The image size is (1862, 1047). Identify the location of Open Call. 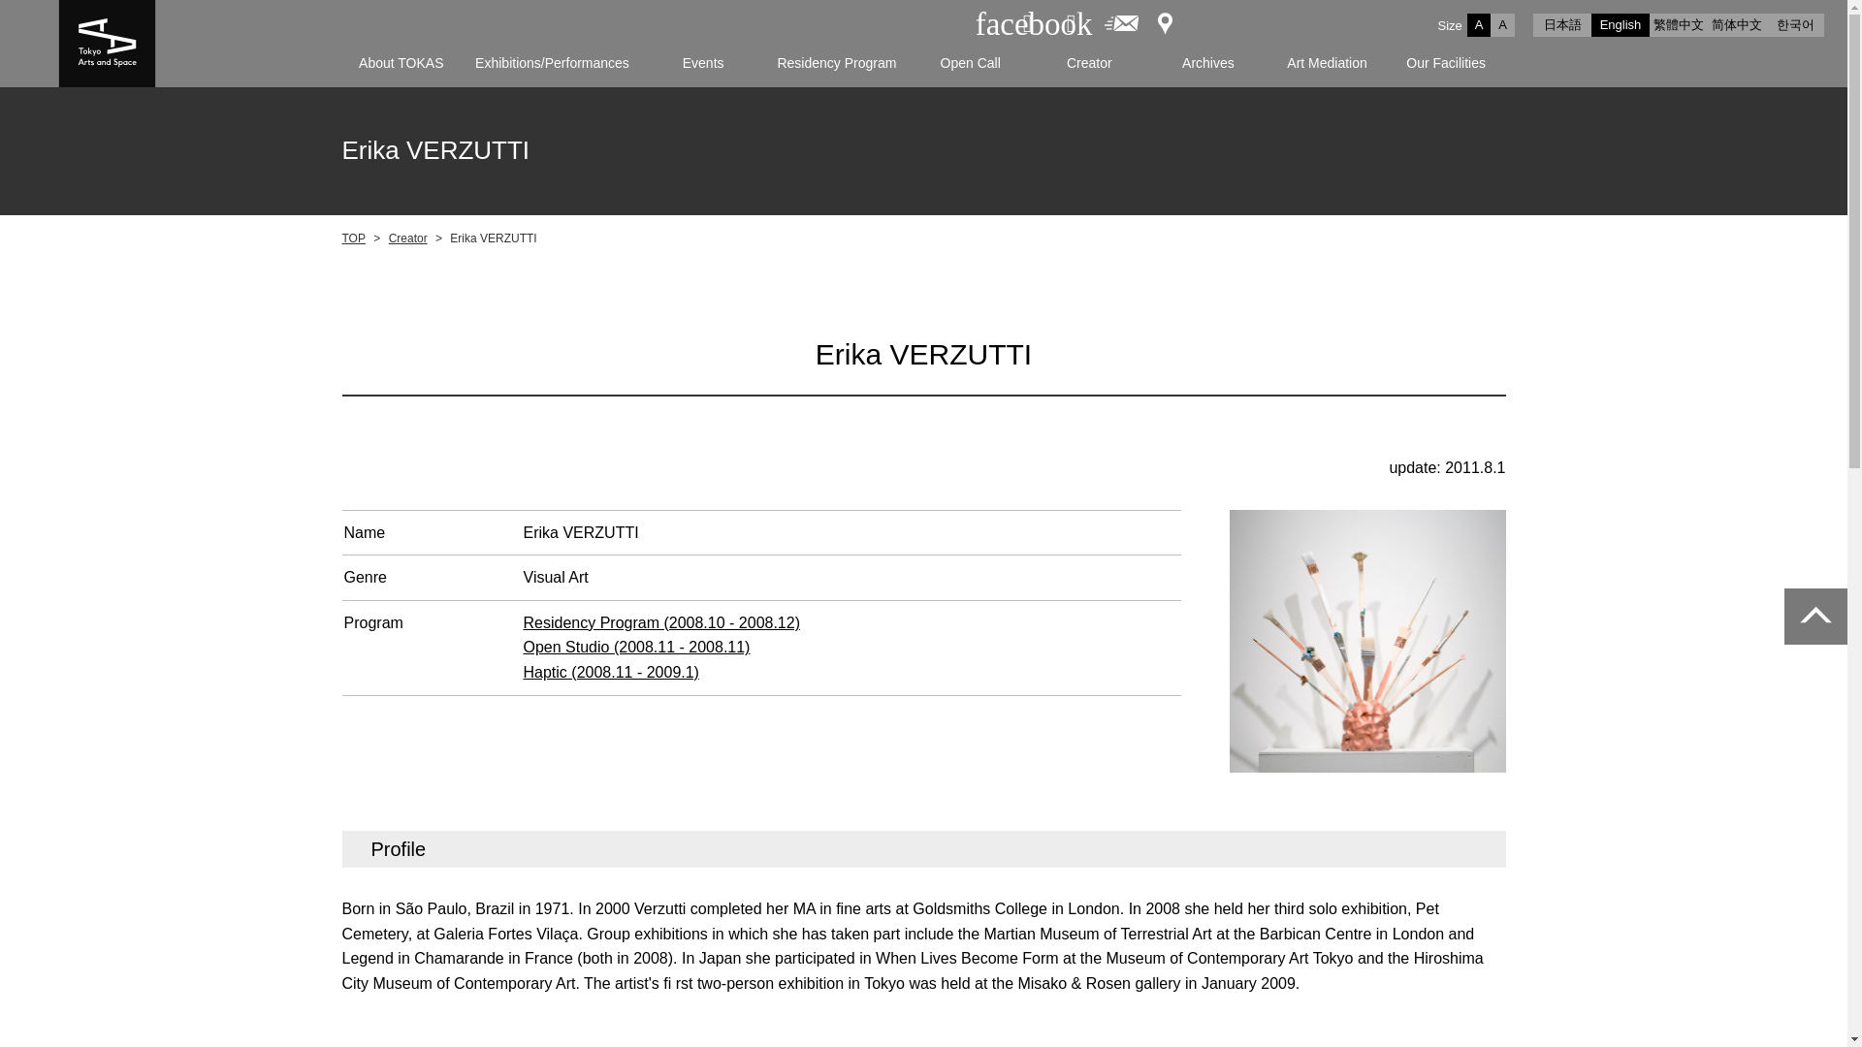
(970, 62).